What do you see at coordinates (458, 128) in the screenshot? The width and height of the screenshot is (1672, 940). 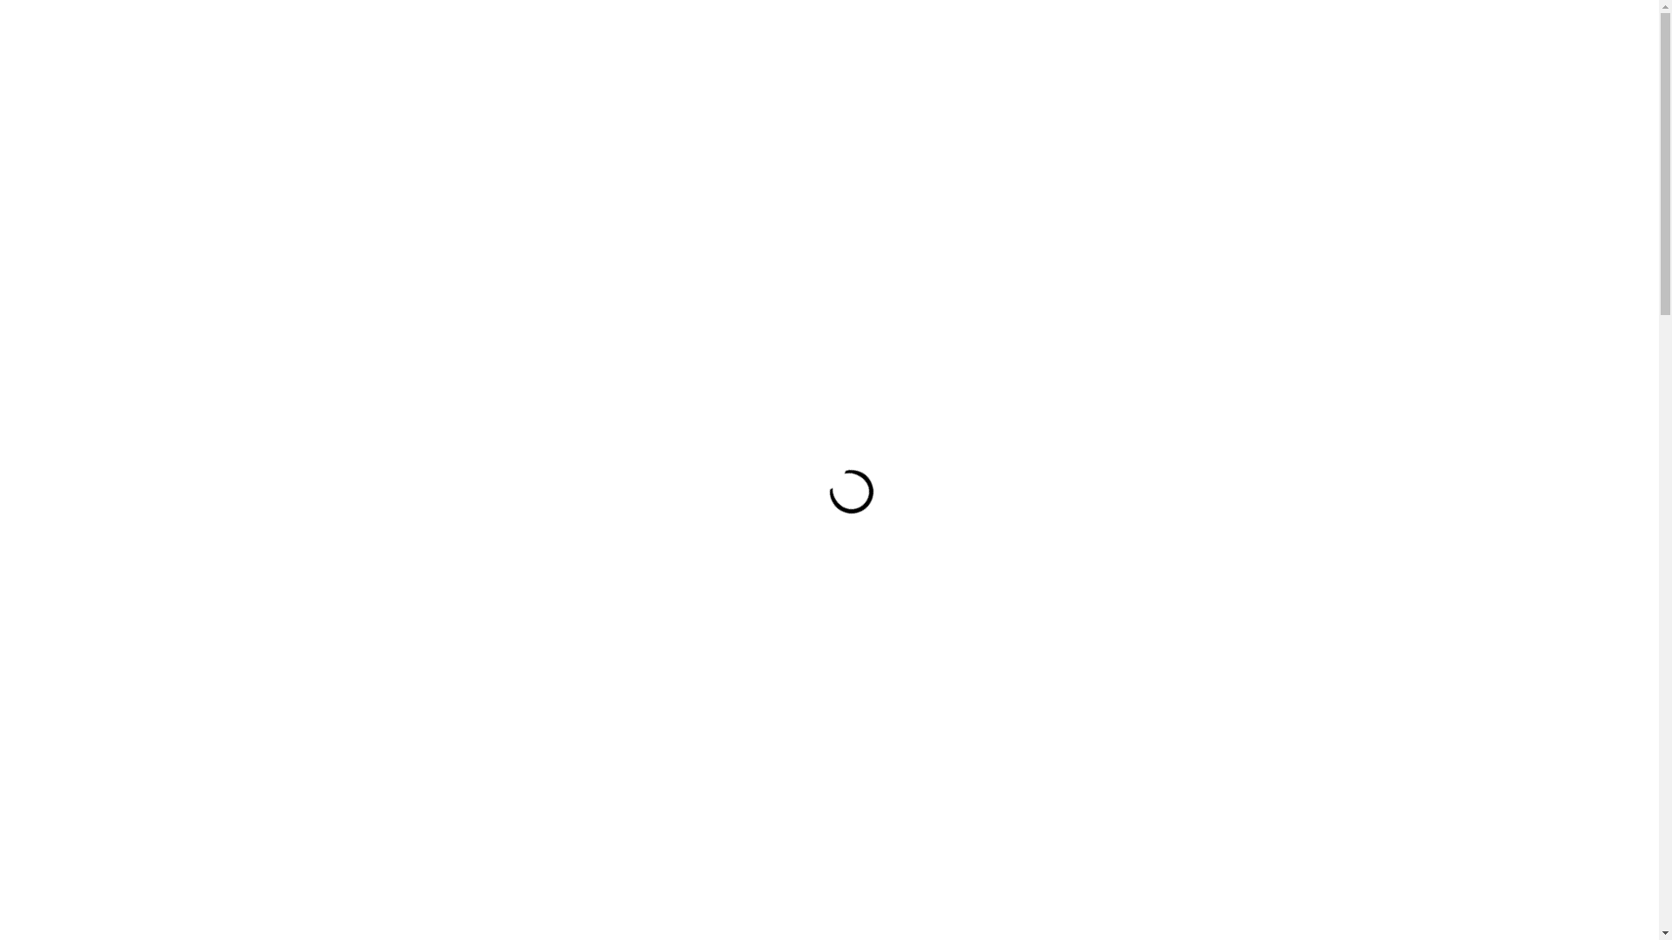 I see `projects` at bounding box center [458, 128].